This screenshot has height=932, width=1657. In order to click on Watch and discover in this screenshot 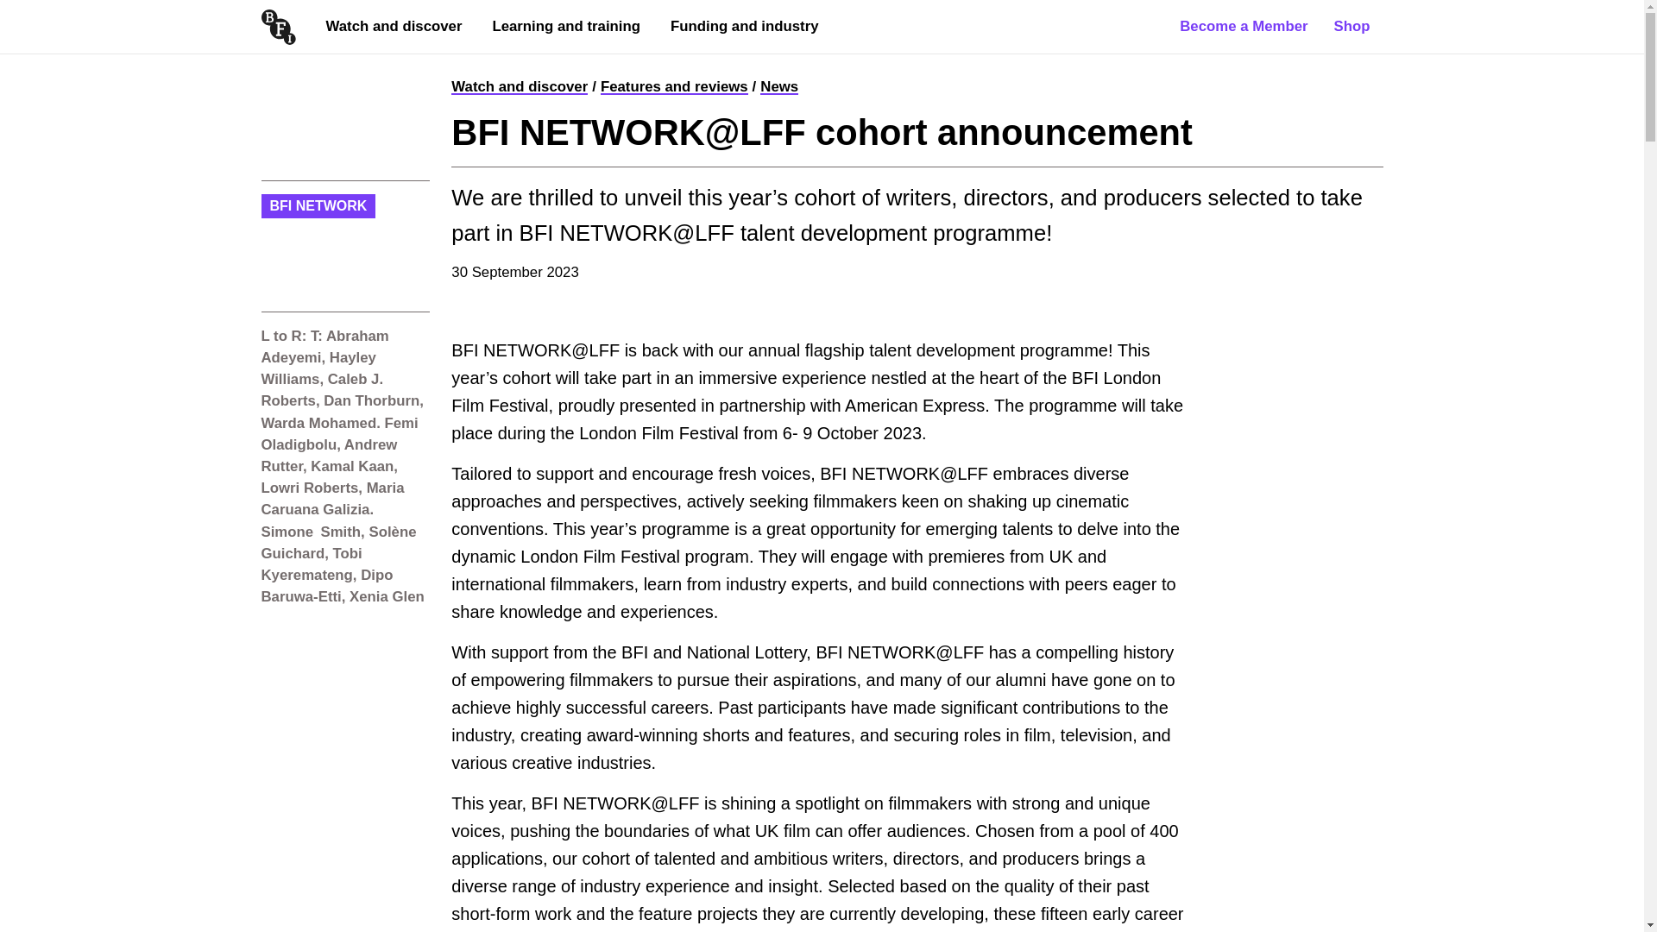, I will do `click(394, 26)`.